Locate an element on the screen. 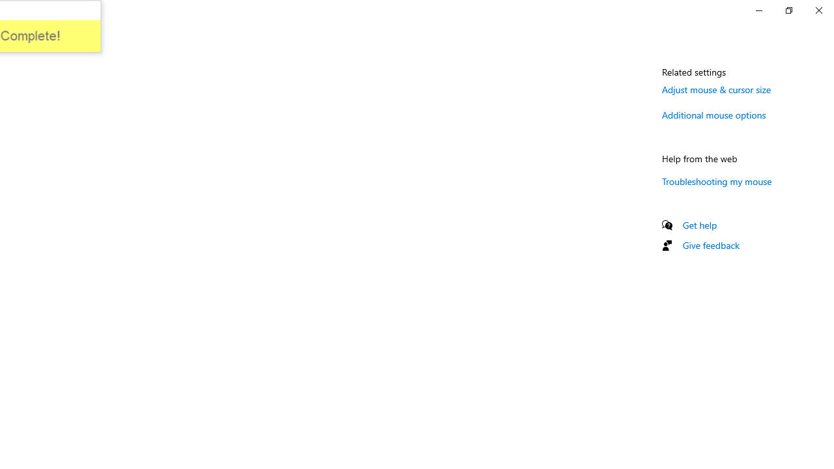  Troubleshooting my mouse is located at coordinates (717, 181).